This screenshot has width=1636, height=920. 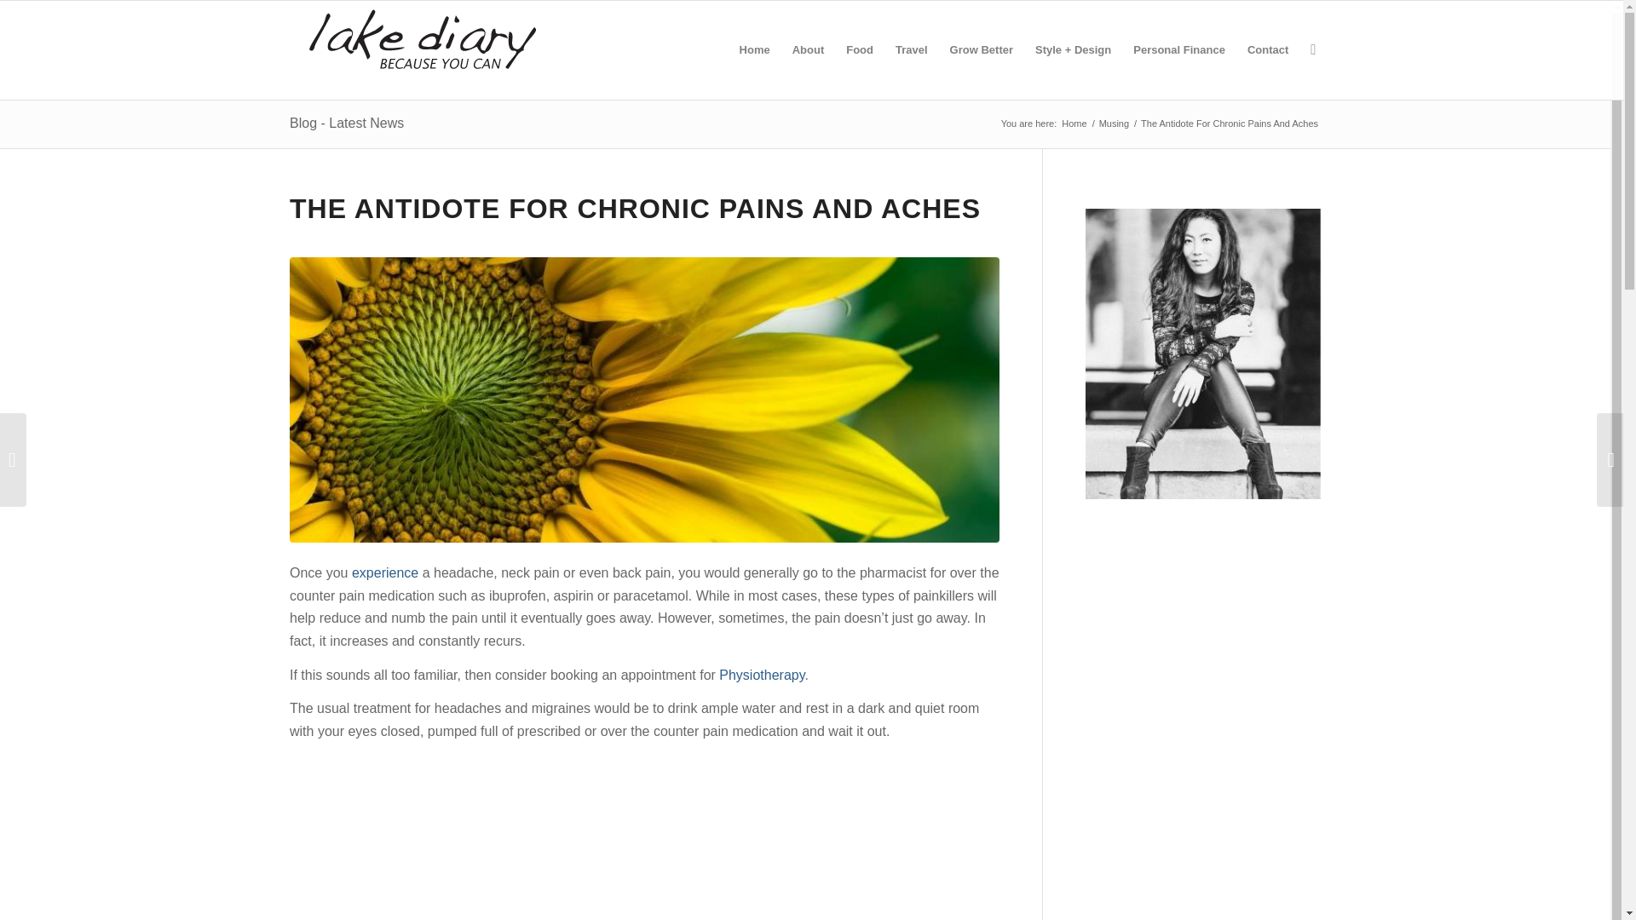 What do you see at coordinates (346, 123) in the screenshot?
I see `Blog - Latest News` at bounding box center [346, 123].